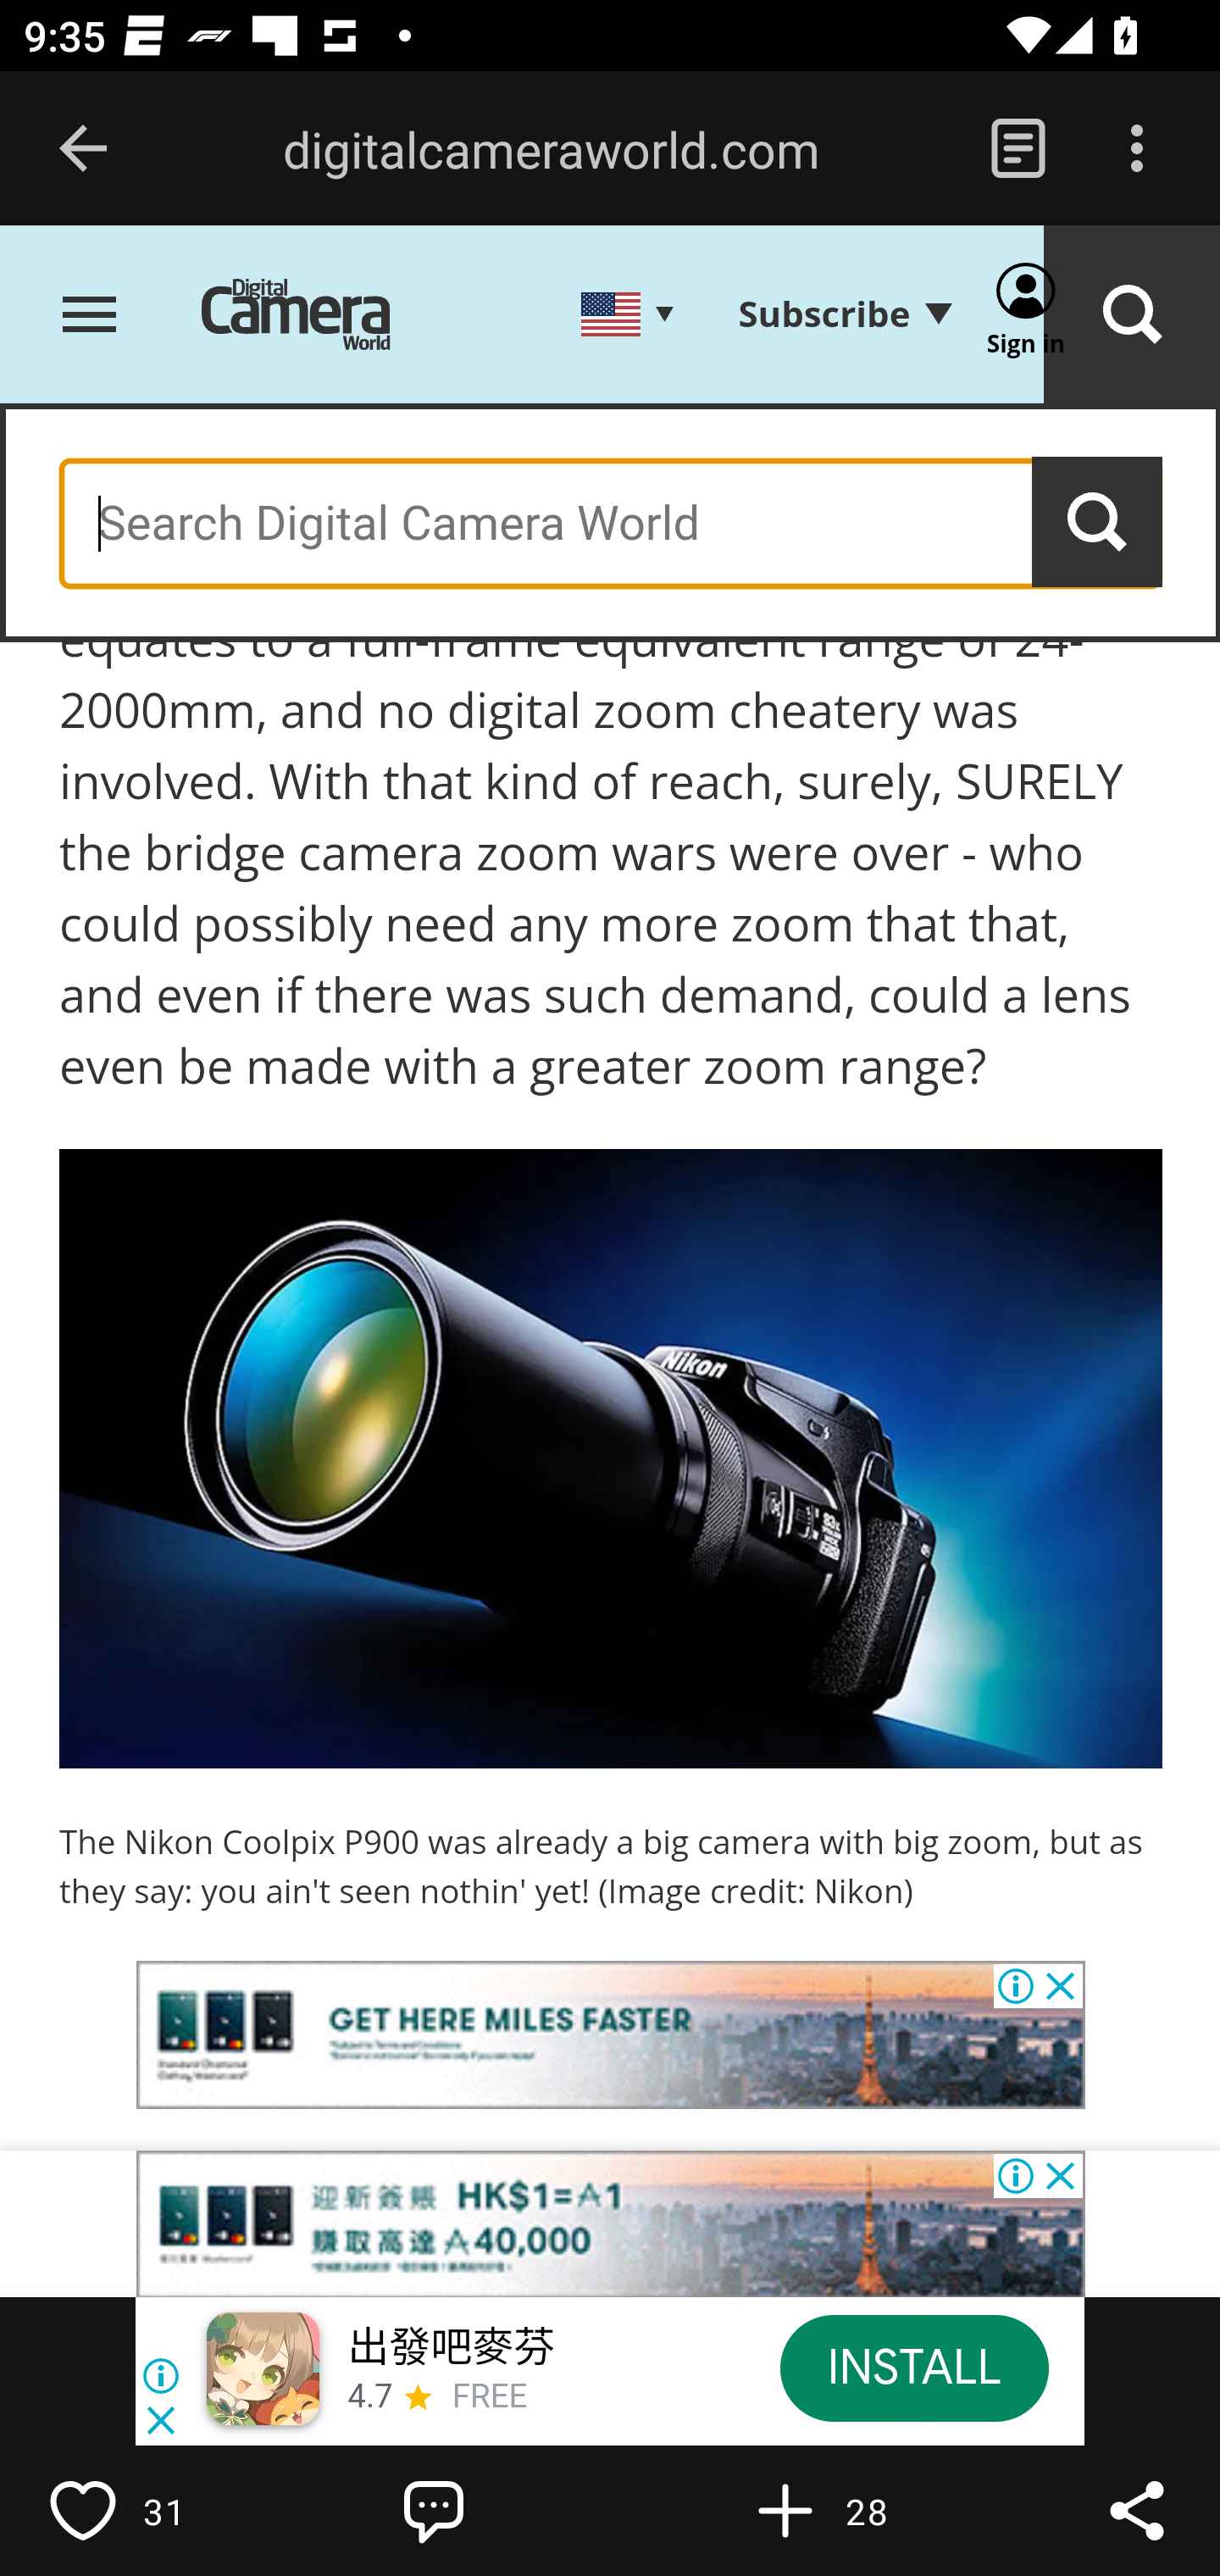 This screenshot has height=2576, width=1220. Describe the element at coordinates (451, 2349) in the screenshot. I see `出發吧麥芬` at that location.